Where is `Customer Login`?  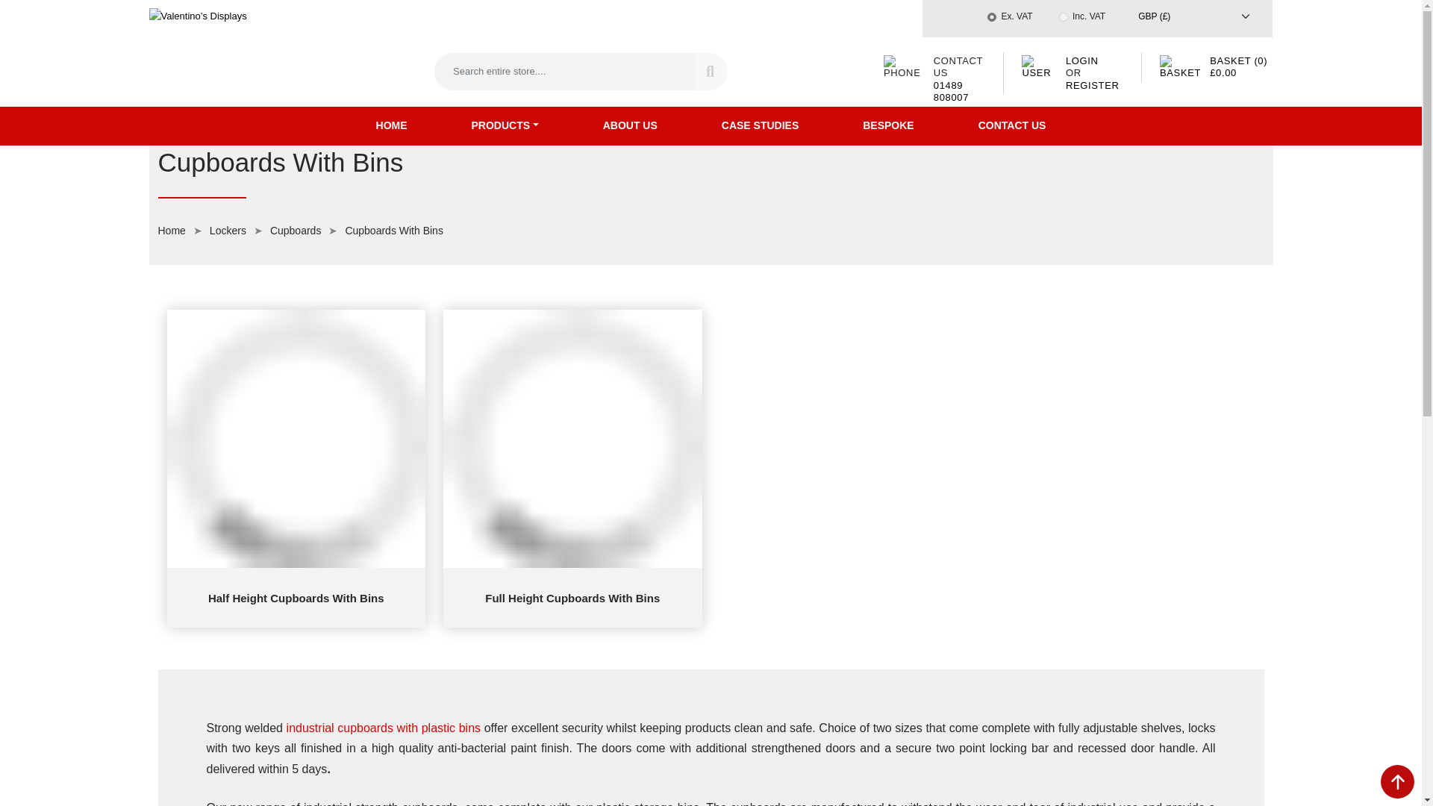
Customer Login is located at coordinates (1082, 60).